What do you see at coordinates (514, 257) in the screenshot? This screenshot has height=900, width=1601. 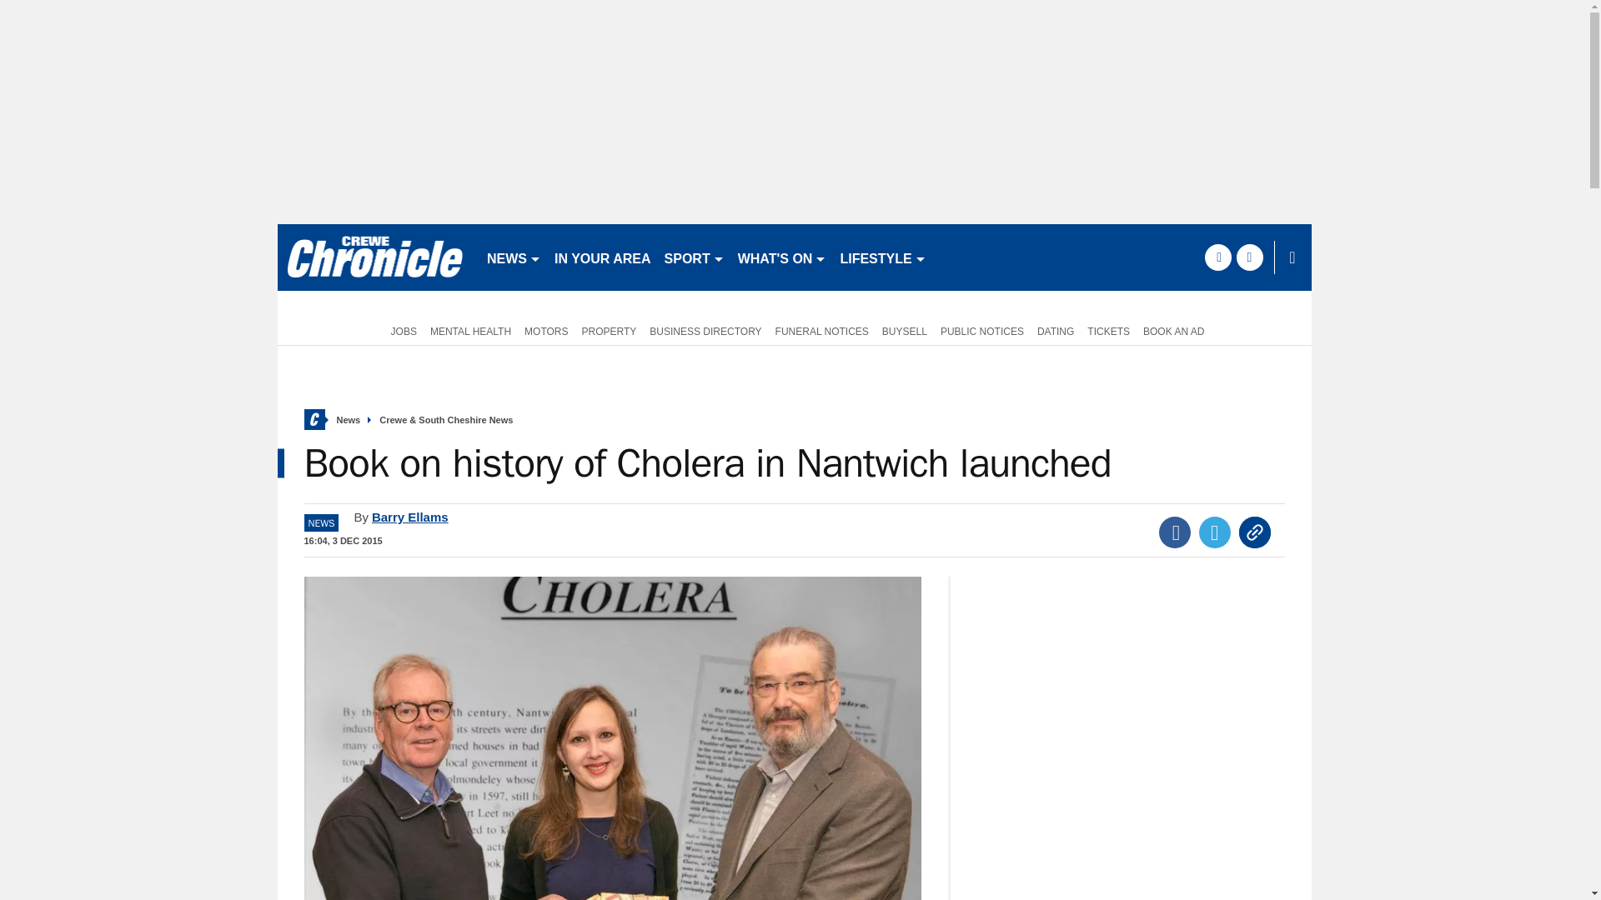 I see `NEWS` at bounding box center [514, 257].